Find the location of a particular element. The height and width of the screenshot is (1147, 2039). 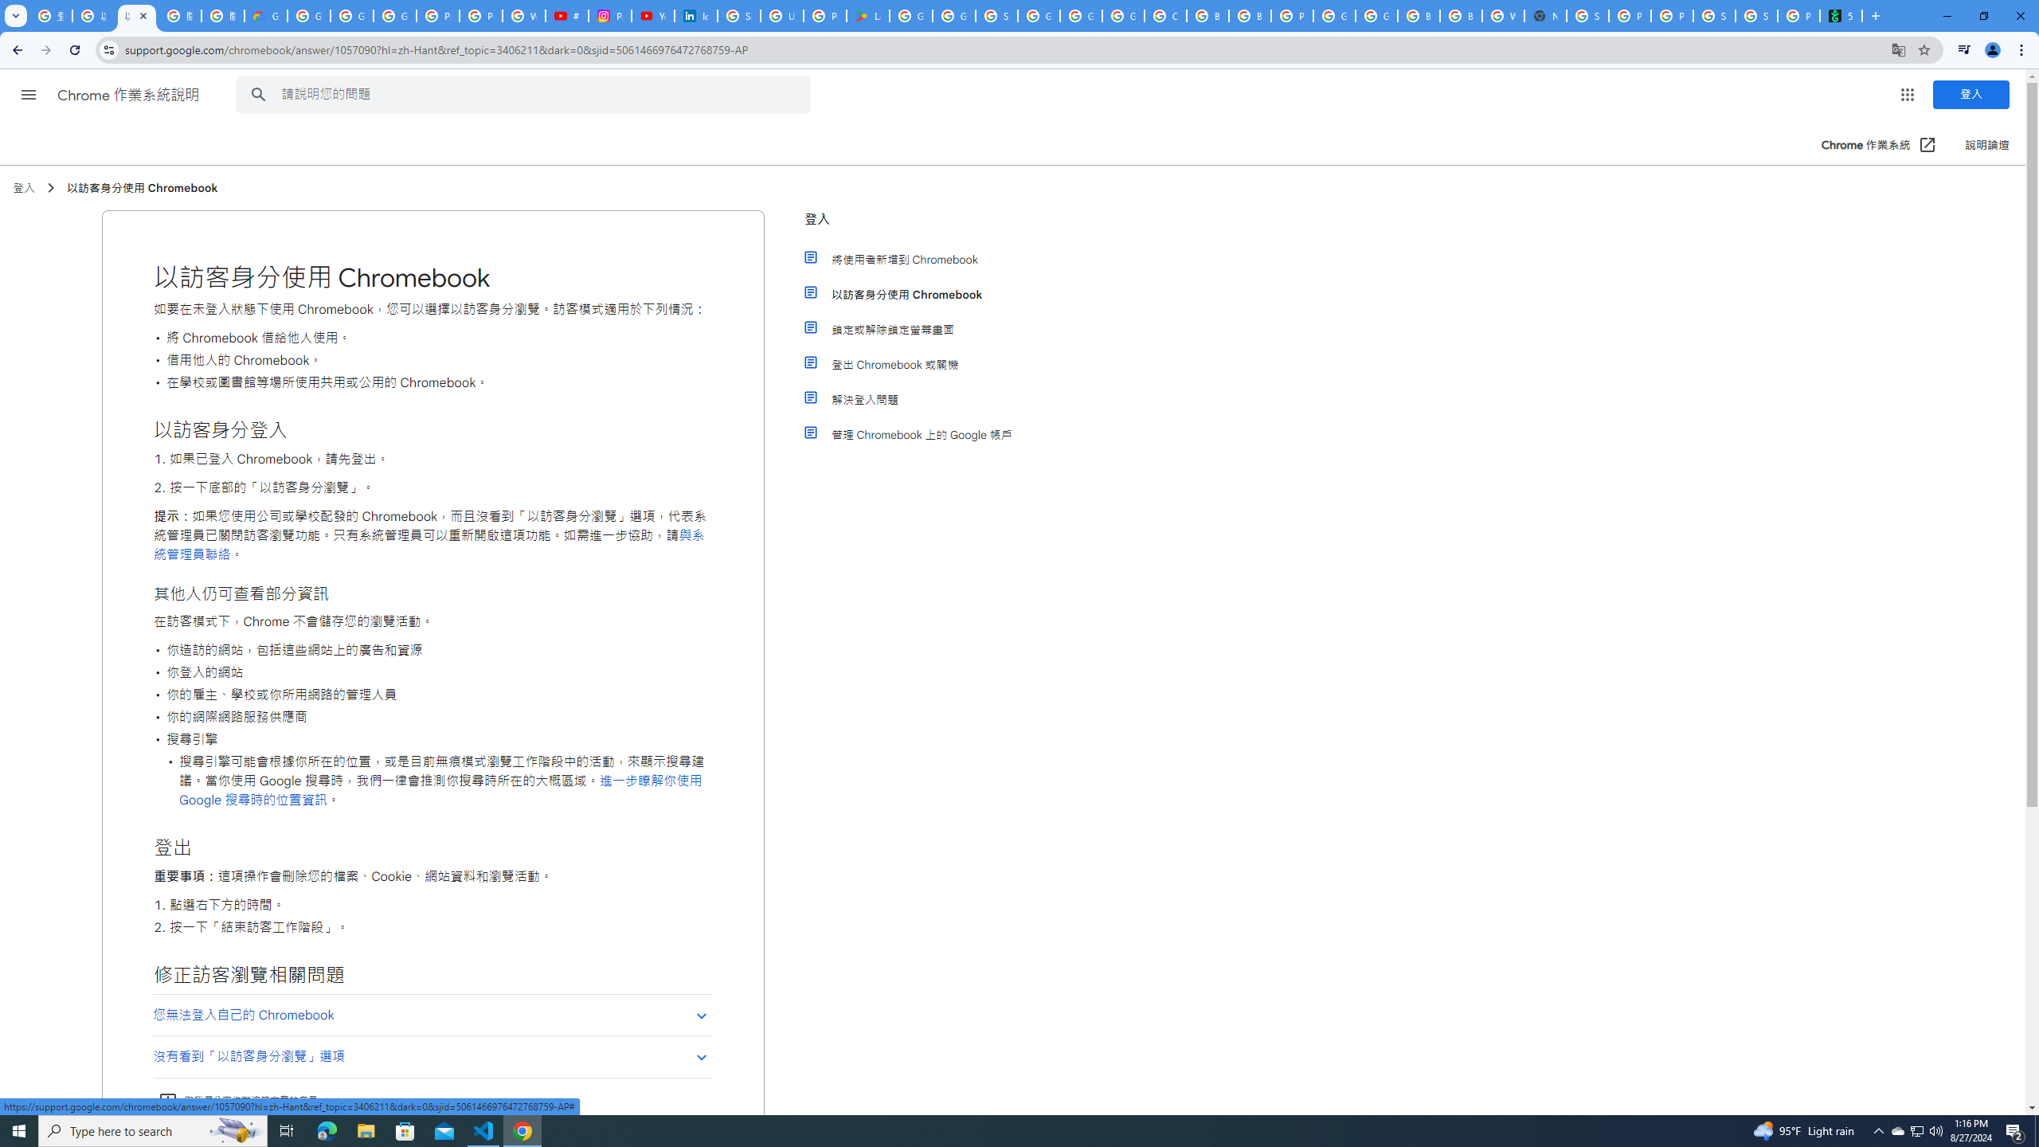

New Tab is located at coordinates (1545, 16).